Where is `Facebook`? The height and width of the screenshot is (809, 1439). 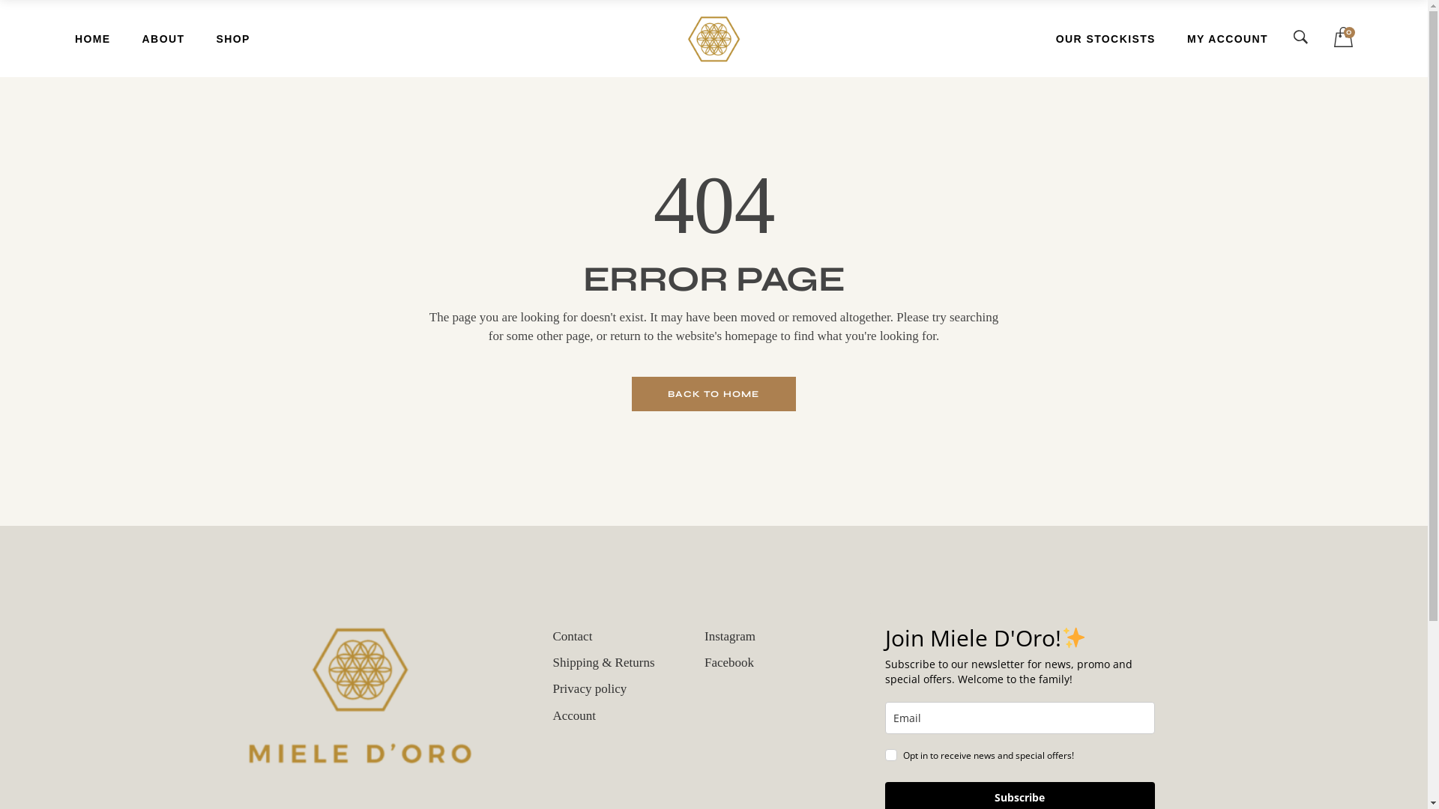
Facebook is located at coordinates (729, 662).